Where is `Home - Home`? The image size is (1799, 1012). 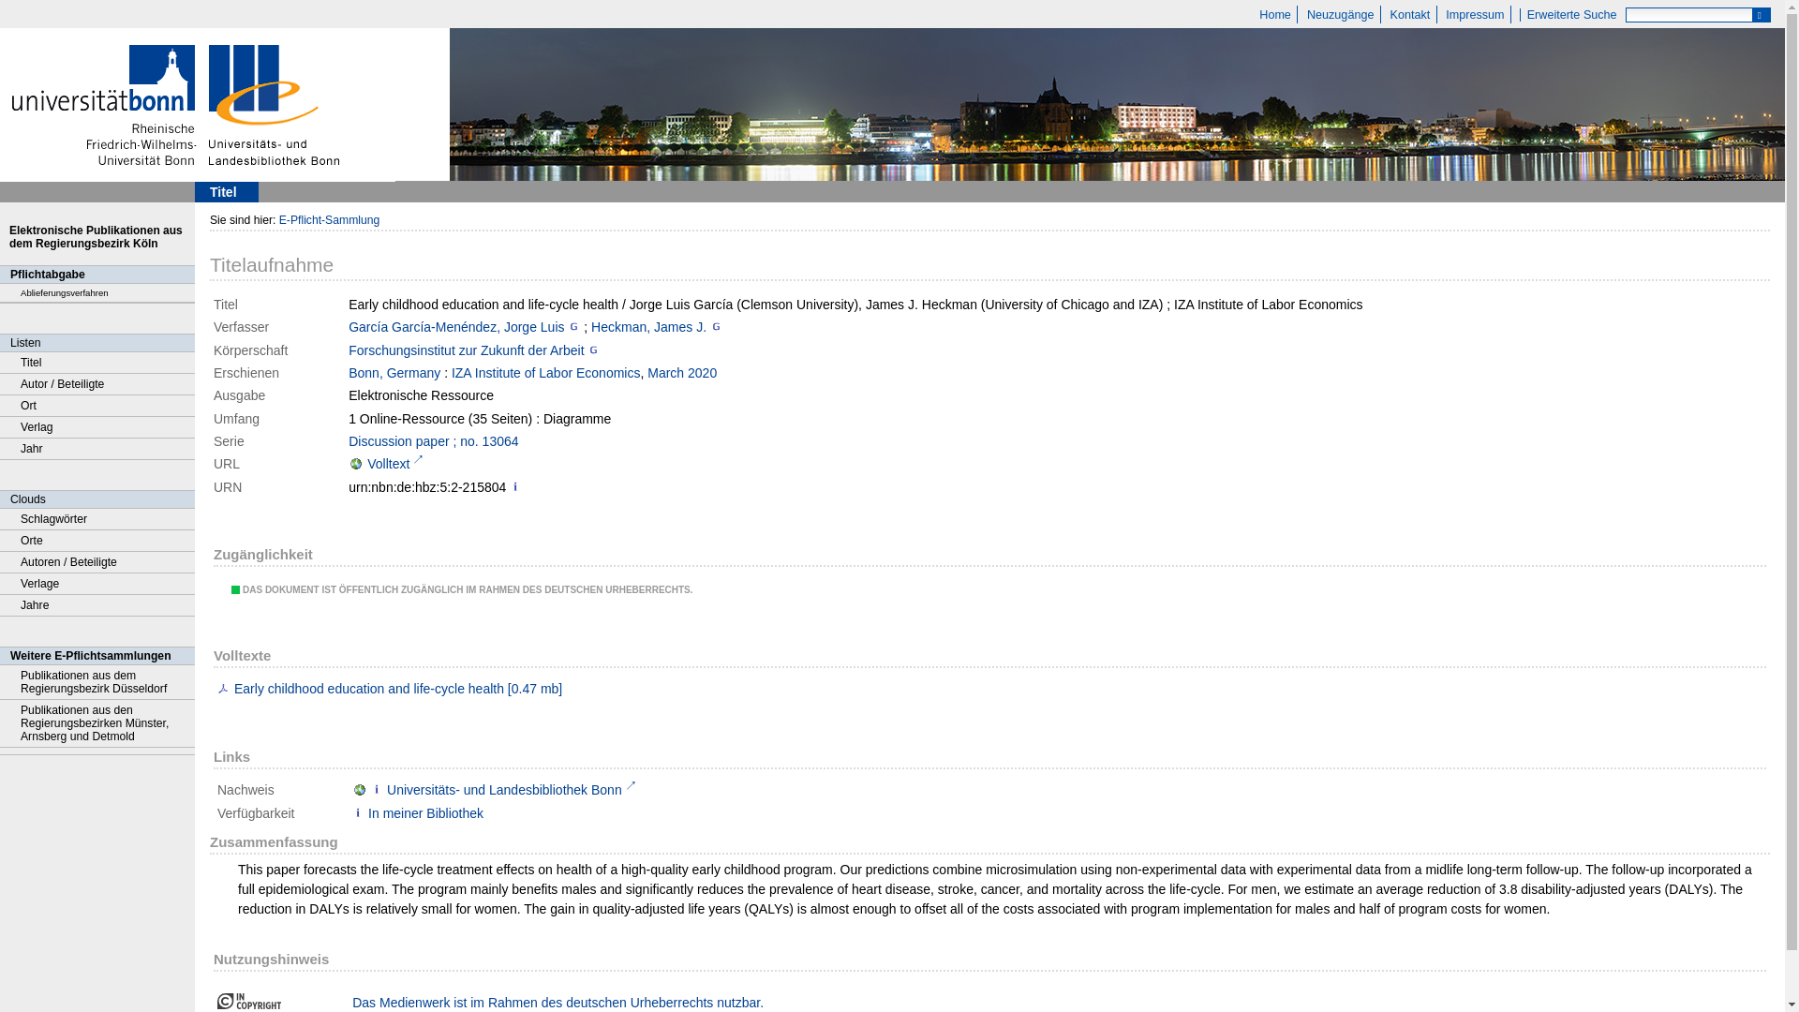 Home - Home is located at coordinates (1275, 14).